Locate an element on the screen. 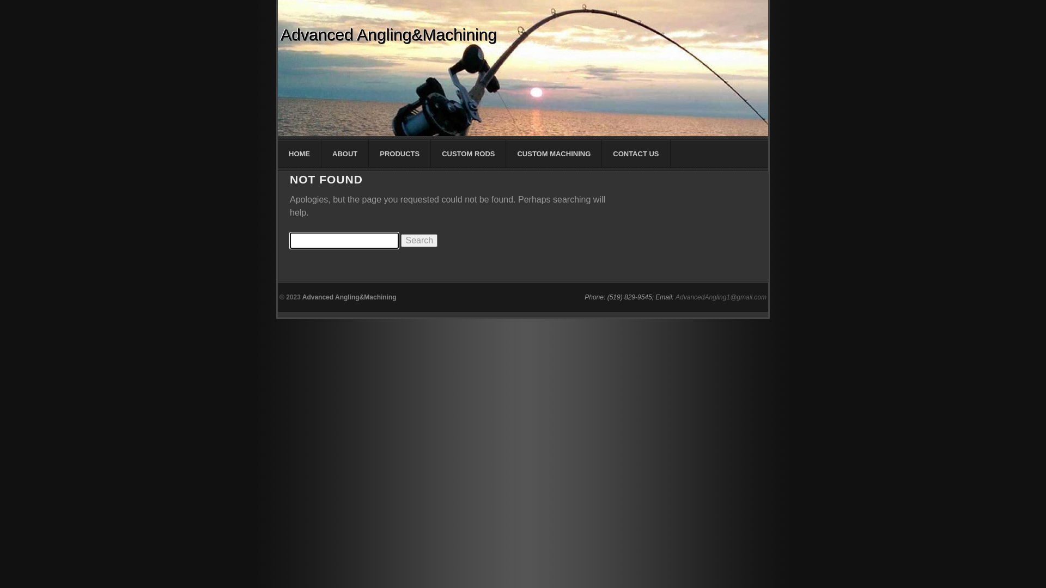  CUSTOM MACHINING is located at coordinates (554, 154).